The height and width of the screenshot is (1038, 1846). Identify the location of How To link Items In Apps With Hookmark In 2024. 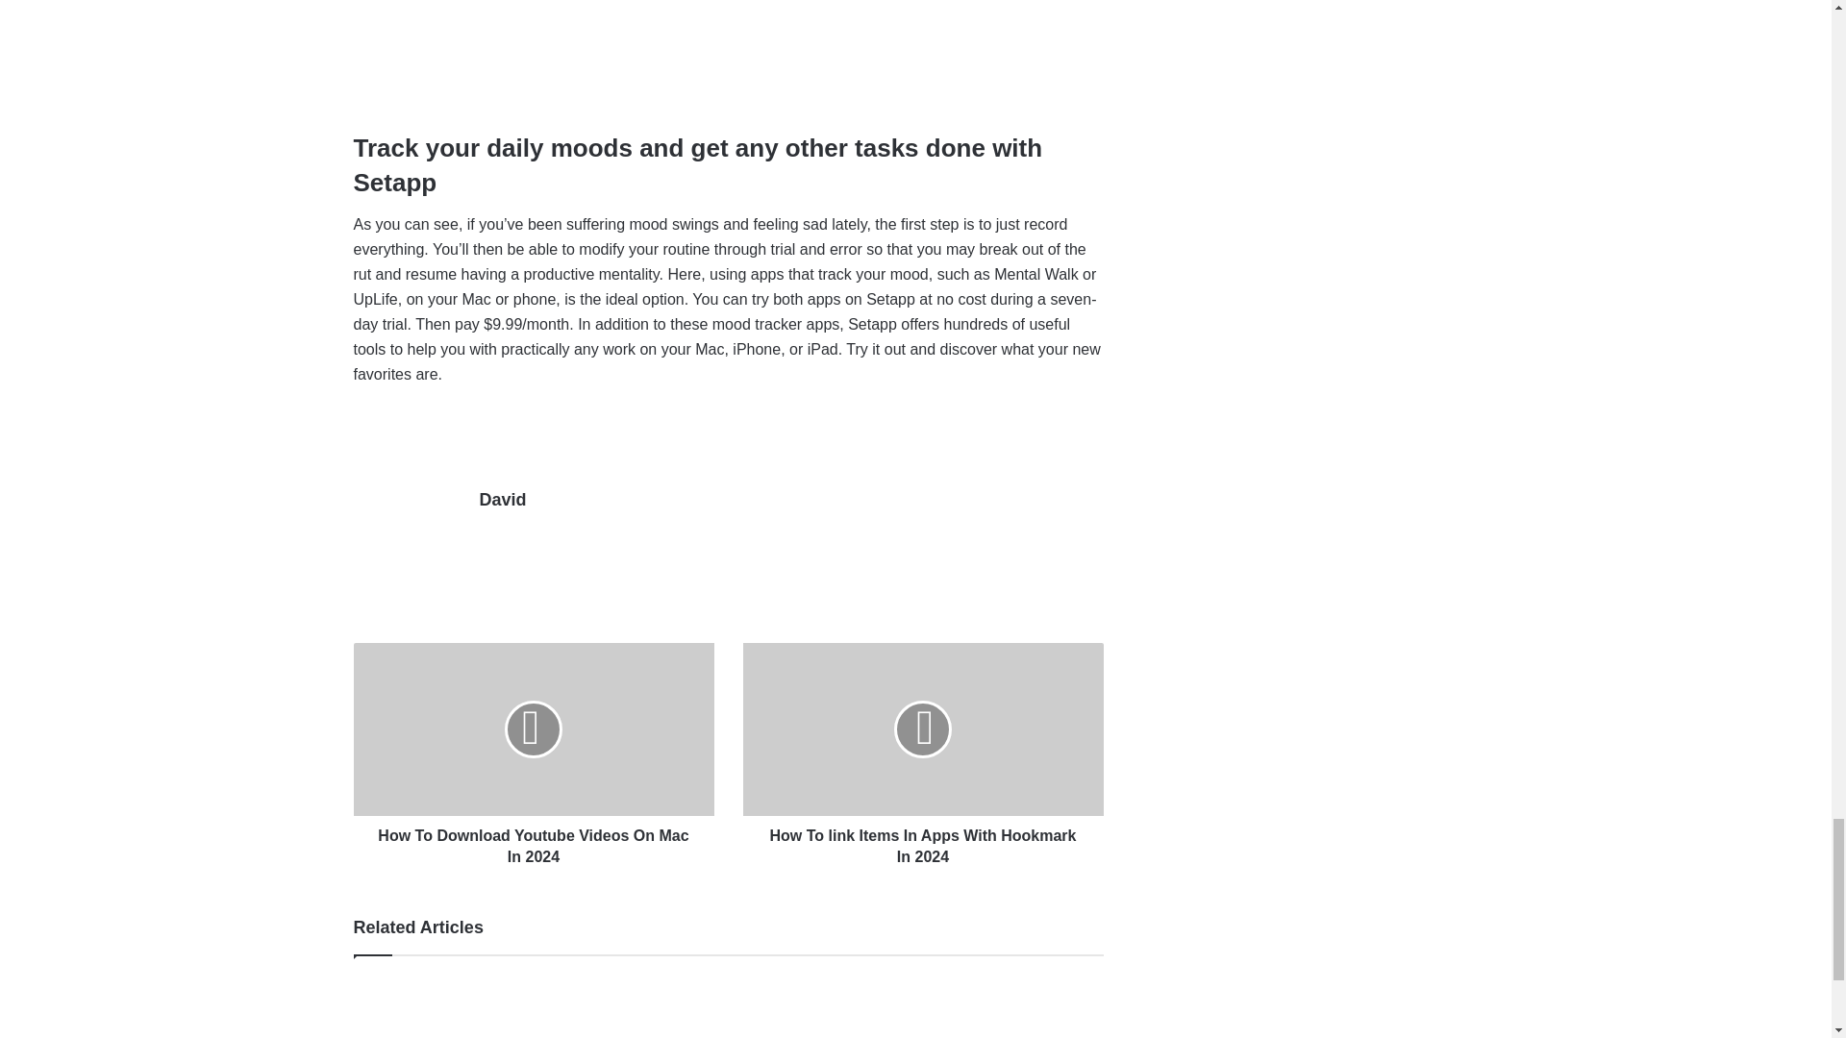
(921, 729).